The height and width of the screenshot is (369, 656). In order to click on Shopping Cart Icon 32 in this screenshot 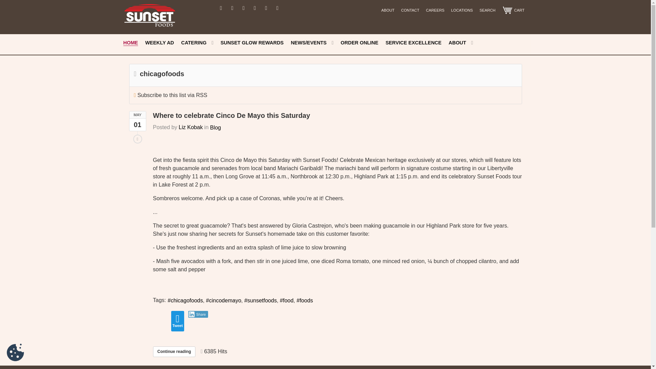, I will do `click(513, 10)`.